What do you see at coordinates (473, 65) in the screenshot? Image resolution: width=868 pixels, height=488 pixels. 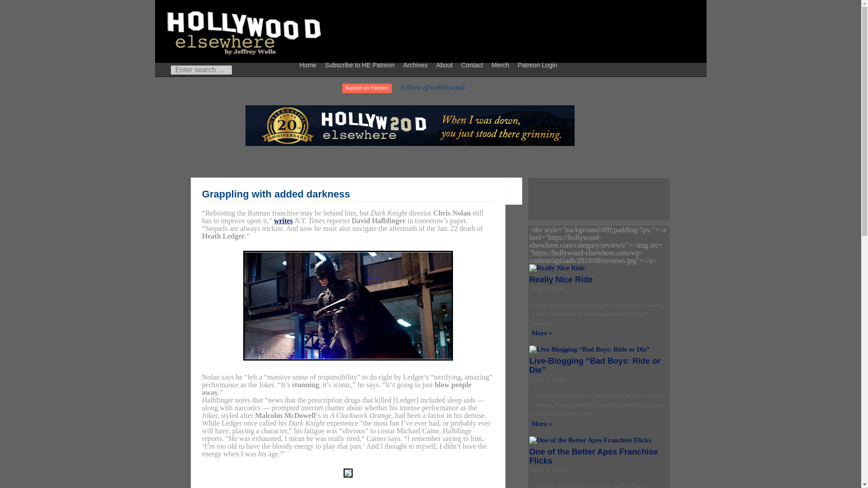 I see `Contact` at bounding box center [473, 65].